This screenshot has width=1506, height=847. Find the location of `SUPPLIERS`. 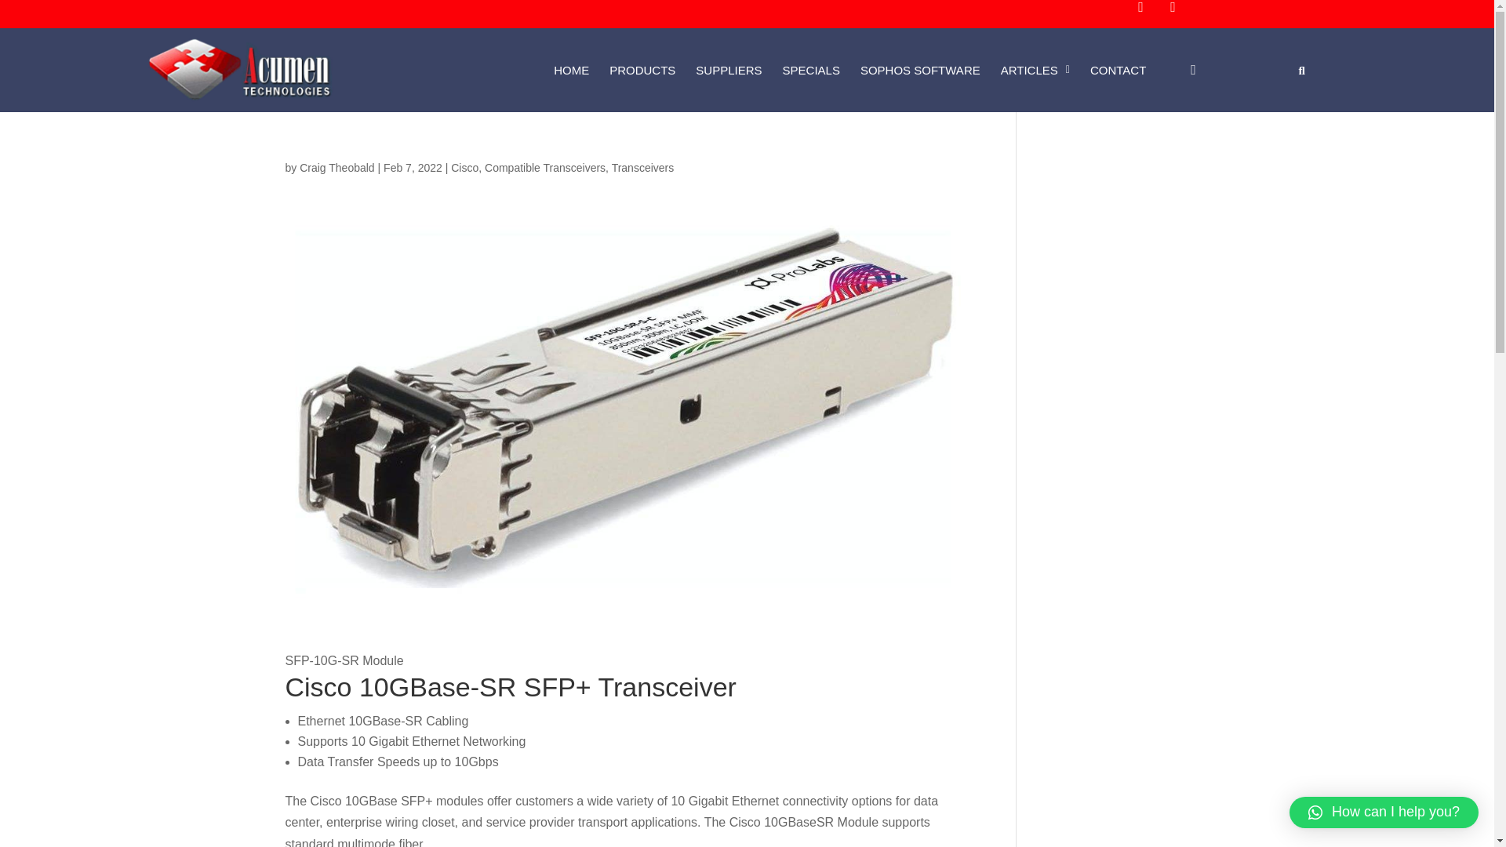

SUPPLIERS is located at coordinates (728, 70).